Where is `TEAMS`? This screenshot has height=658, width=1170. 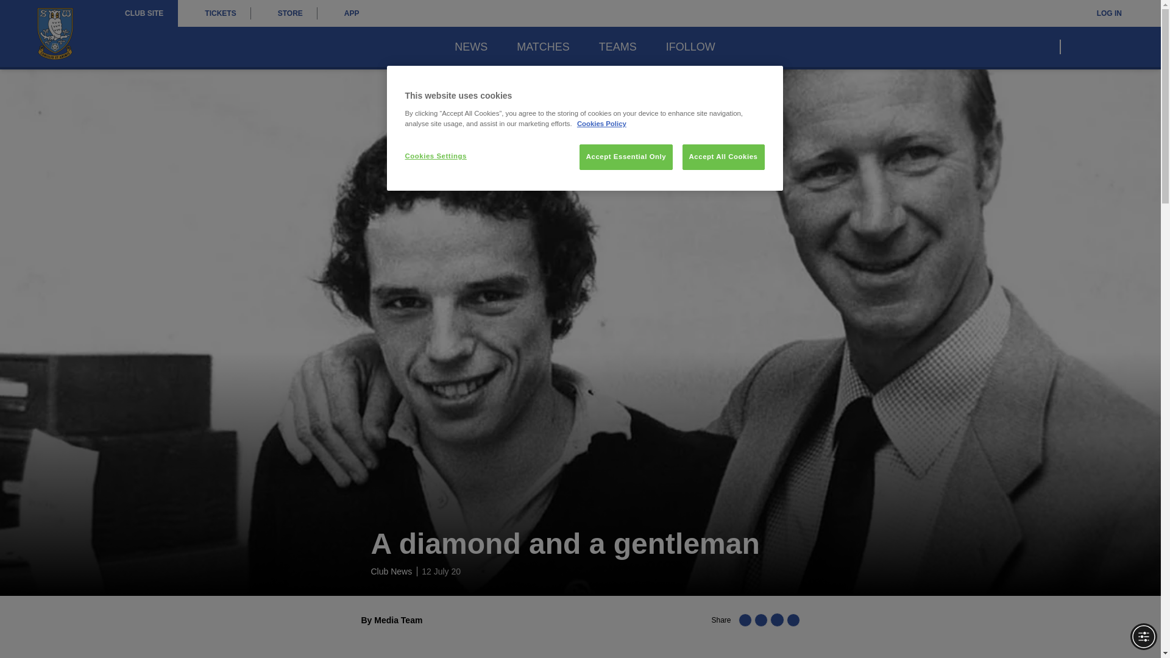
TEAMS is located at coordinates (618, 47).